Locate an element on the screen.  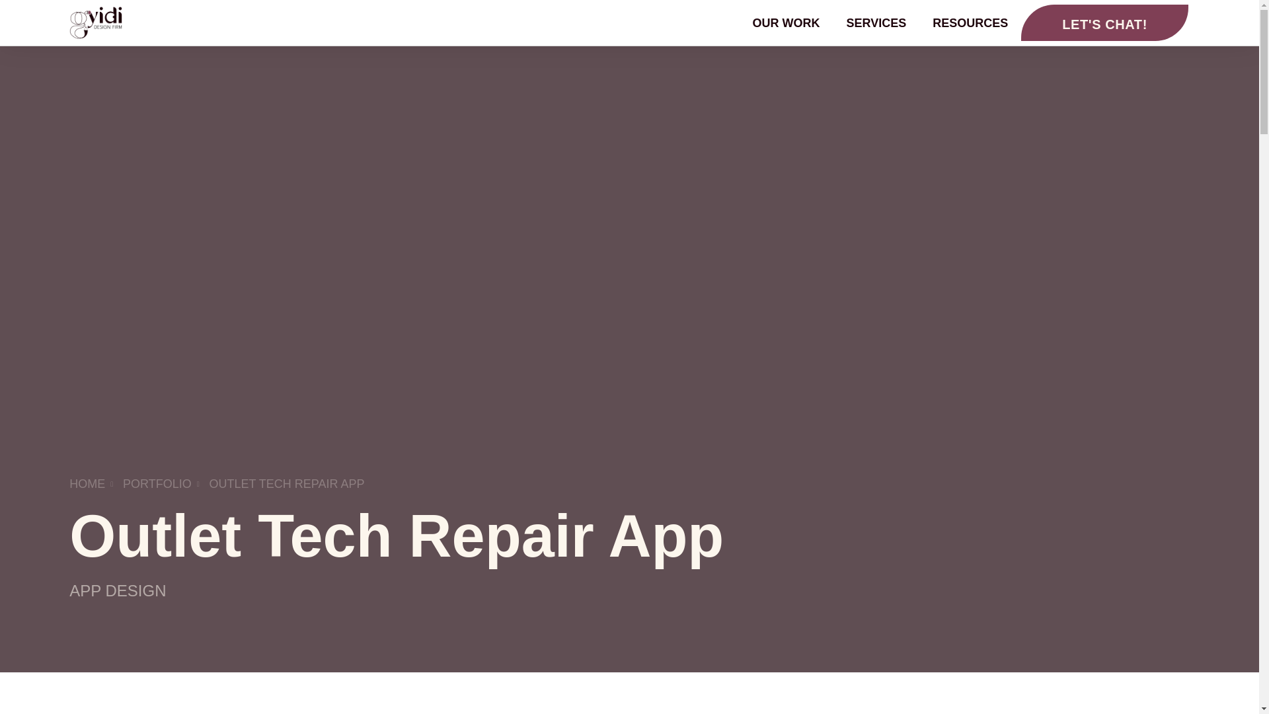
APP DESIGN is located at coordinates (118, 591).